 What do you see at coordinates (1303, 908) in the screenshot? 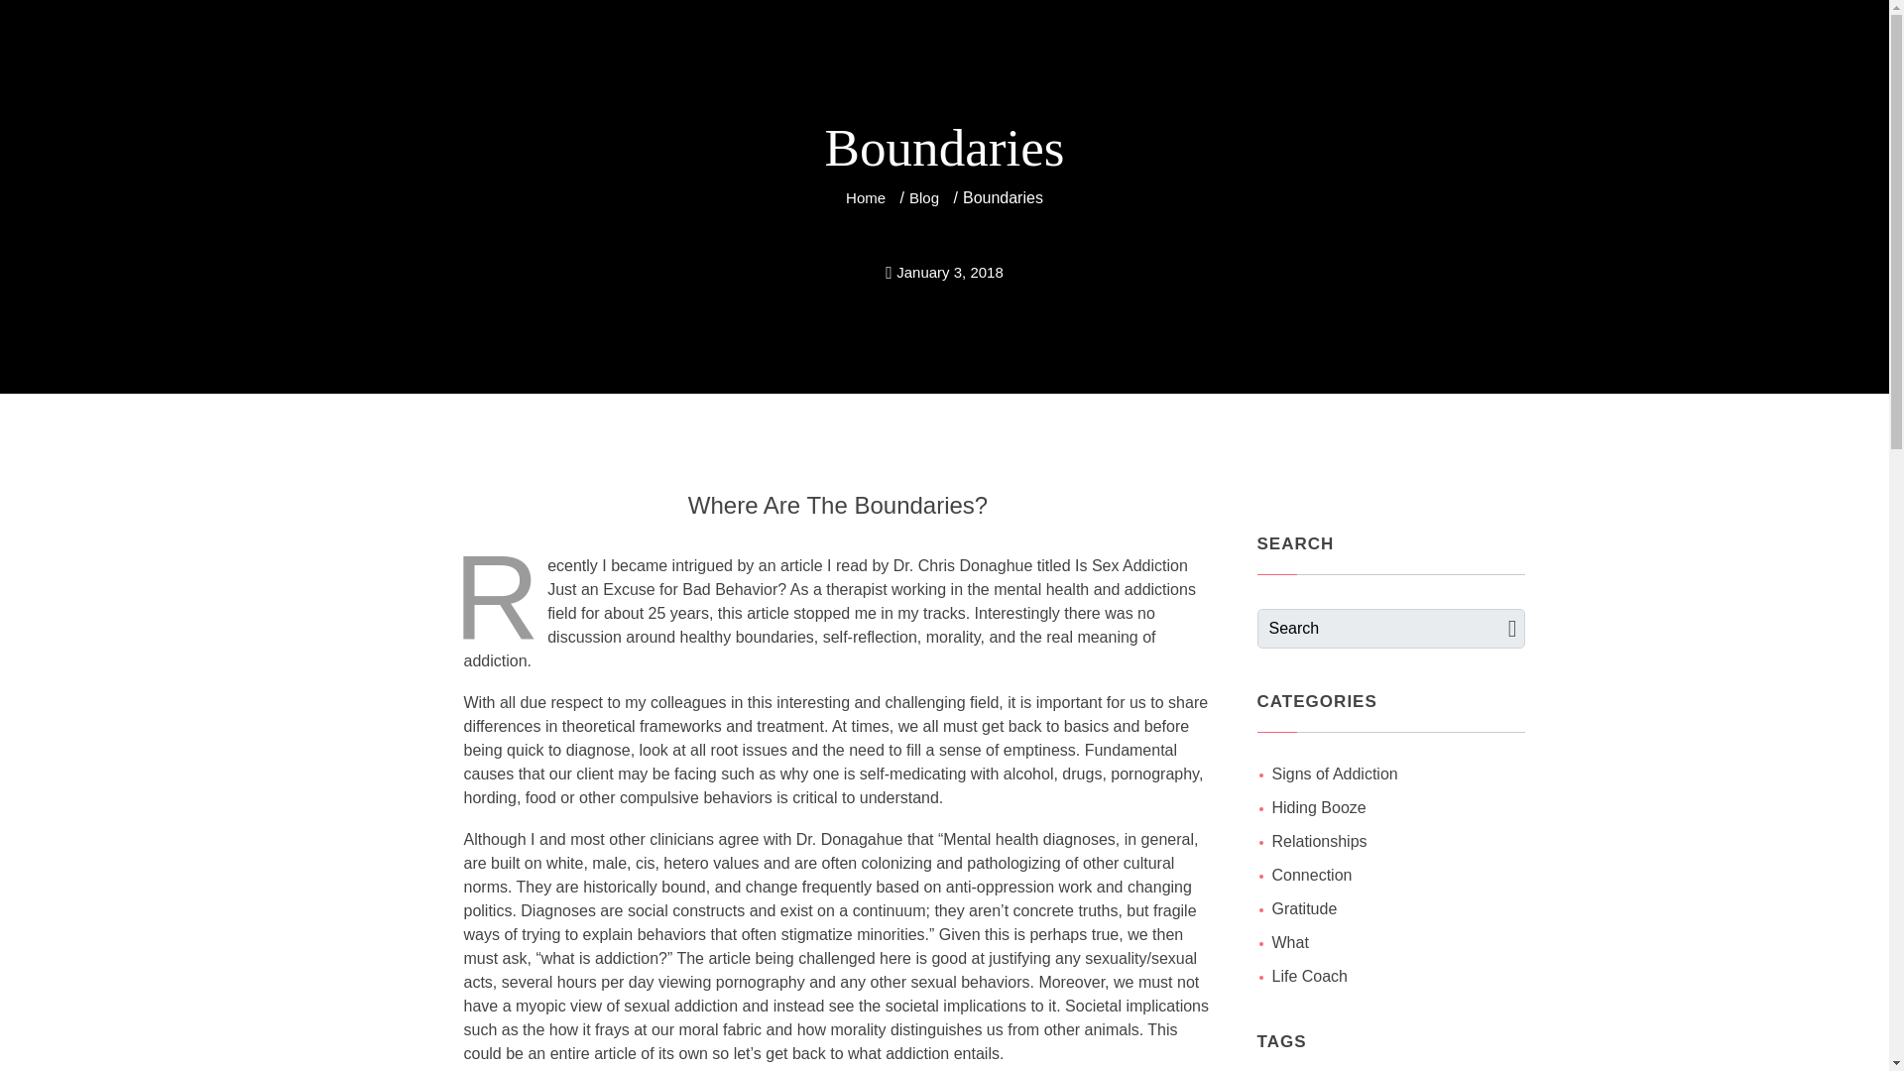
I see `Gratitude` at bounding box center [1303, 908].